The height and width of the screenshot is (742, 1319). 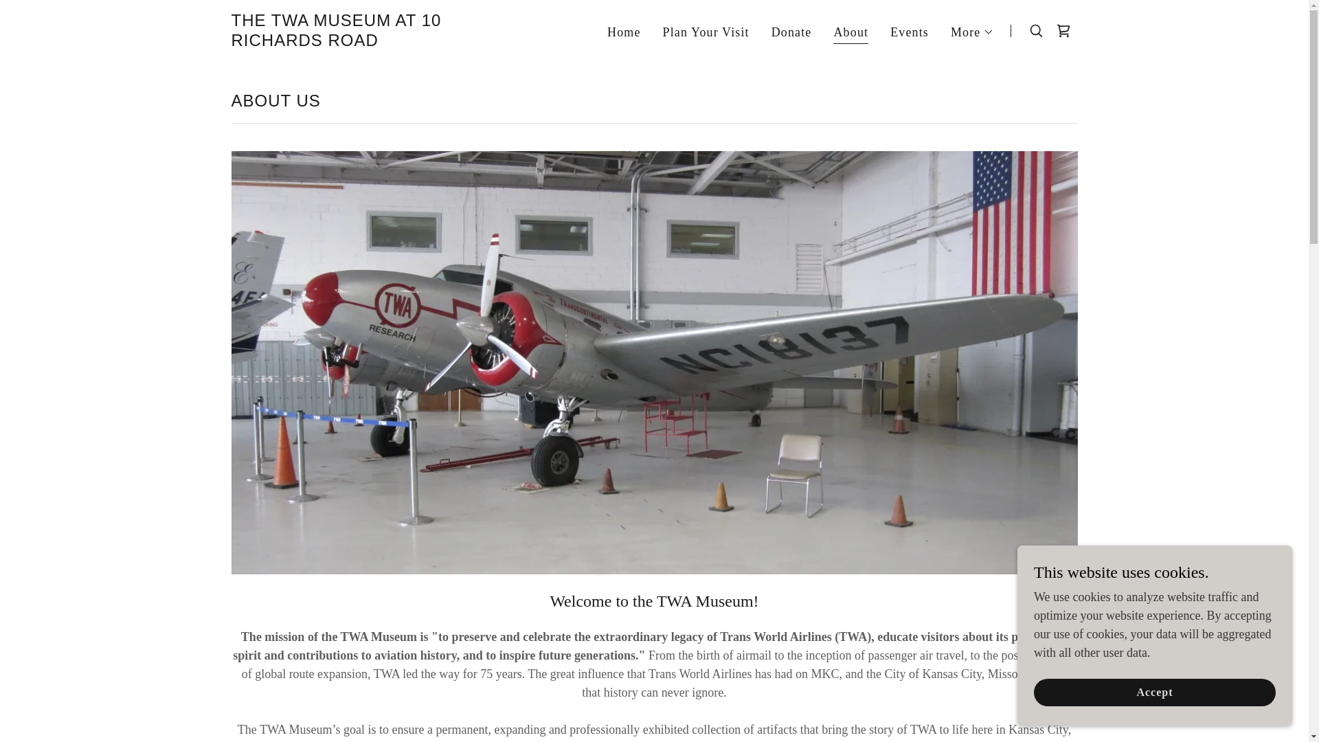 I want to click on About, so click(x=850, y=33).